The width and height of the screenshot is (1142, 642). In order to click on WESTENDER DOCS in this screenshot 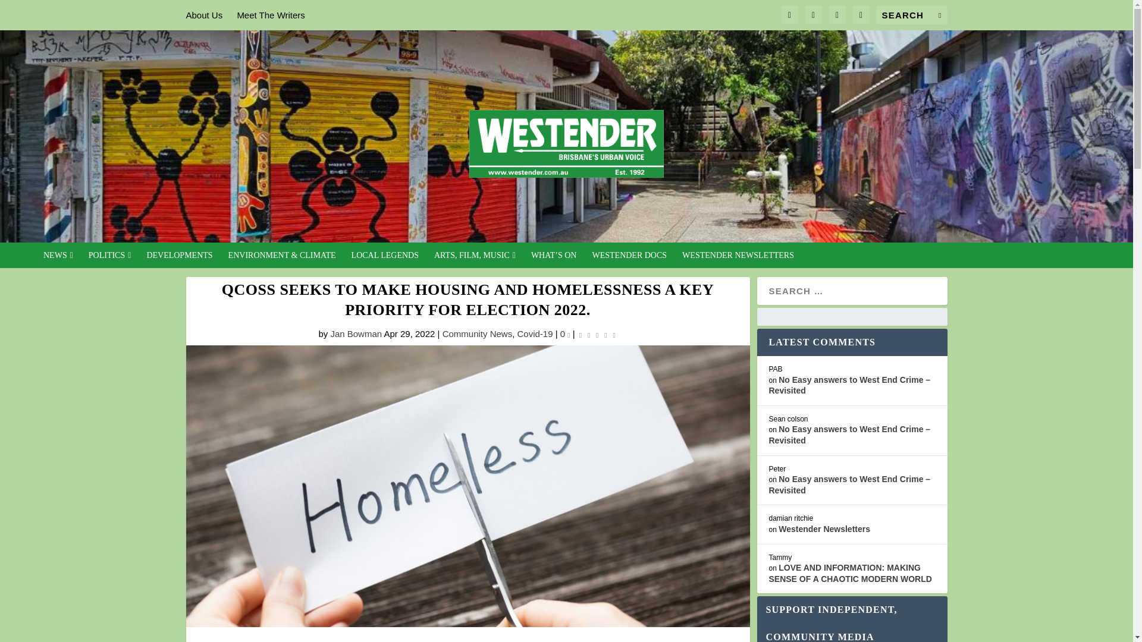, I will do `click(629, 259)`.